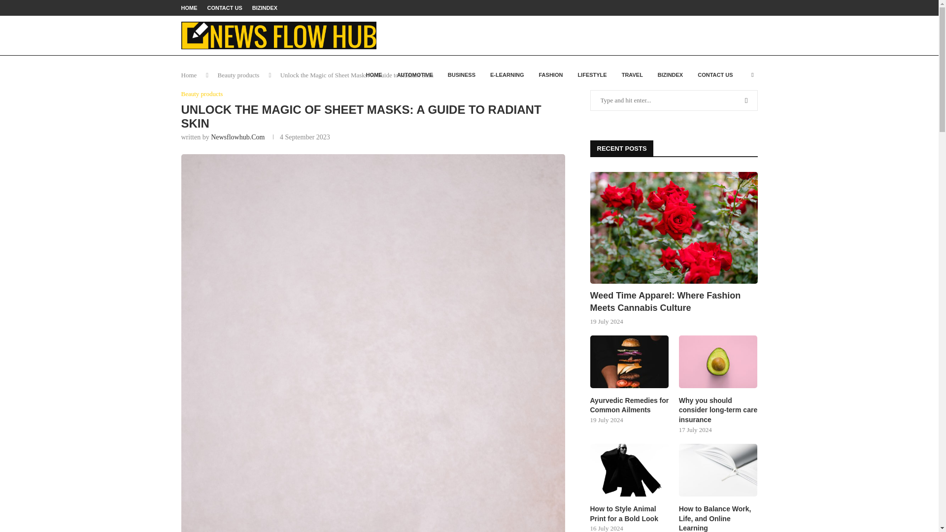 This screenshot has width=946, height=532. Describe the element at coordinates (715, 75) in the screenshot. I see `CONTACT US` at that location.